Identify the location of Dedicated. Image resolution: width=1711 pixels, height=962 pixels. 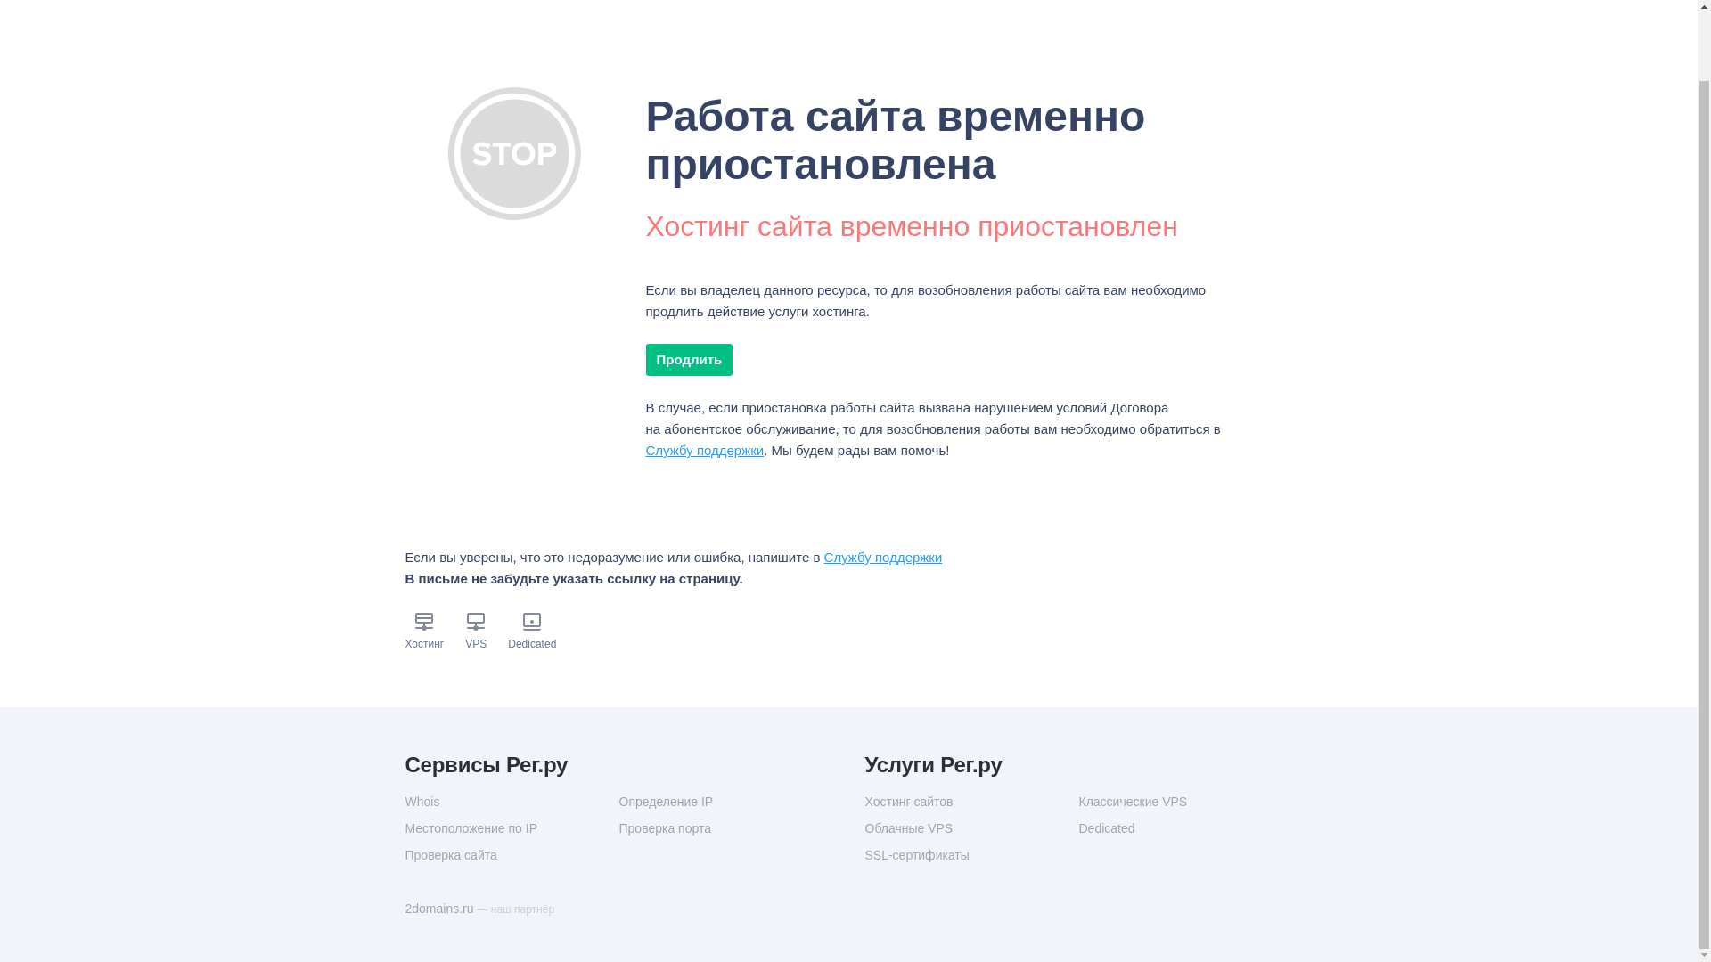
(1184, 828).